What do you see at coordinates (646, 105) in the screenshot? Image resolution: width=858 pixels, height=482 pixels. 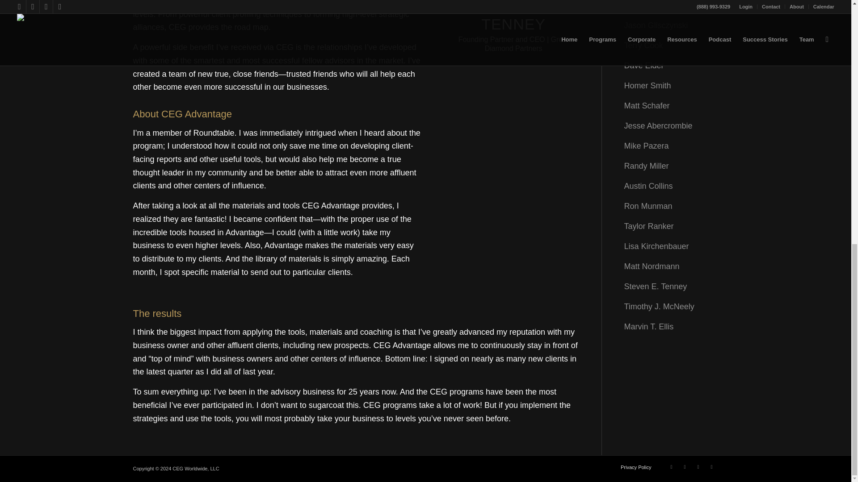 I see `Matt Schafer` at bounding box center [646, 105].